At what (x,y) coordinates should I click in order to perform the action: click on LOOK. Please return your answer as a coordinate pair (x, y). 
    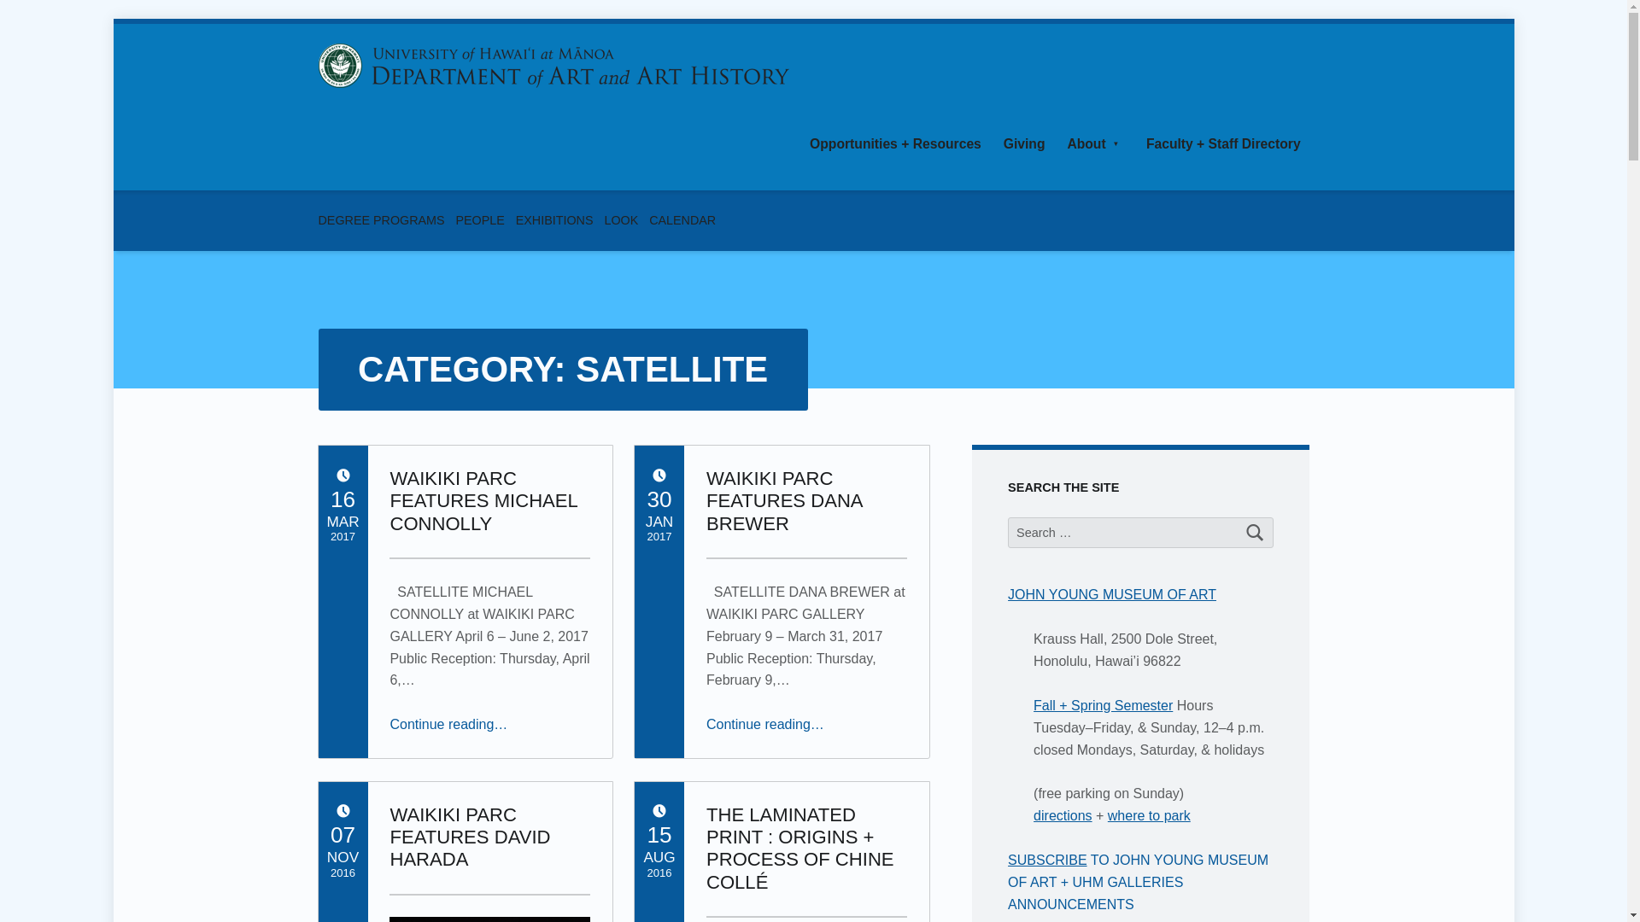
    Looking at the image, I should click on (620, 219).